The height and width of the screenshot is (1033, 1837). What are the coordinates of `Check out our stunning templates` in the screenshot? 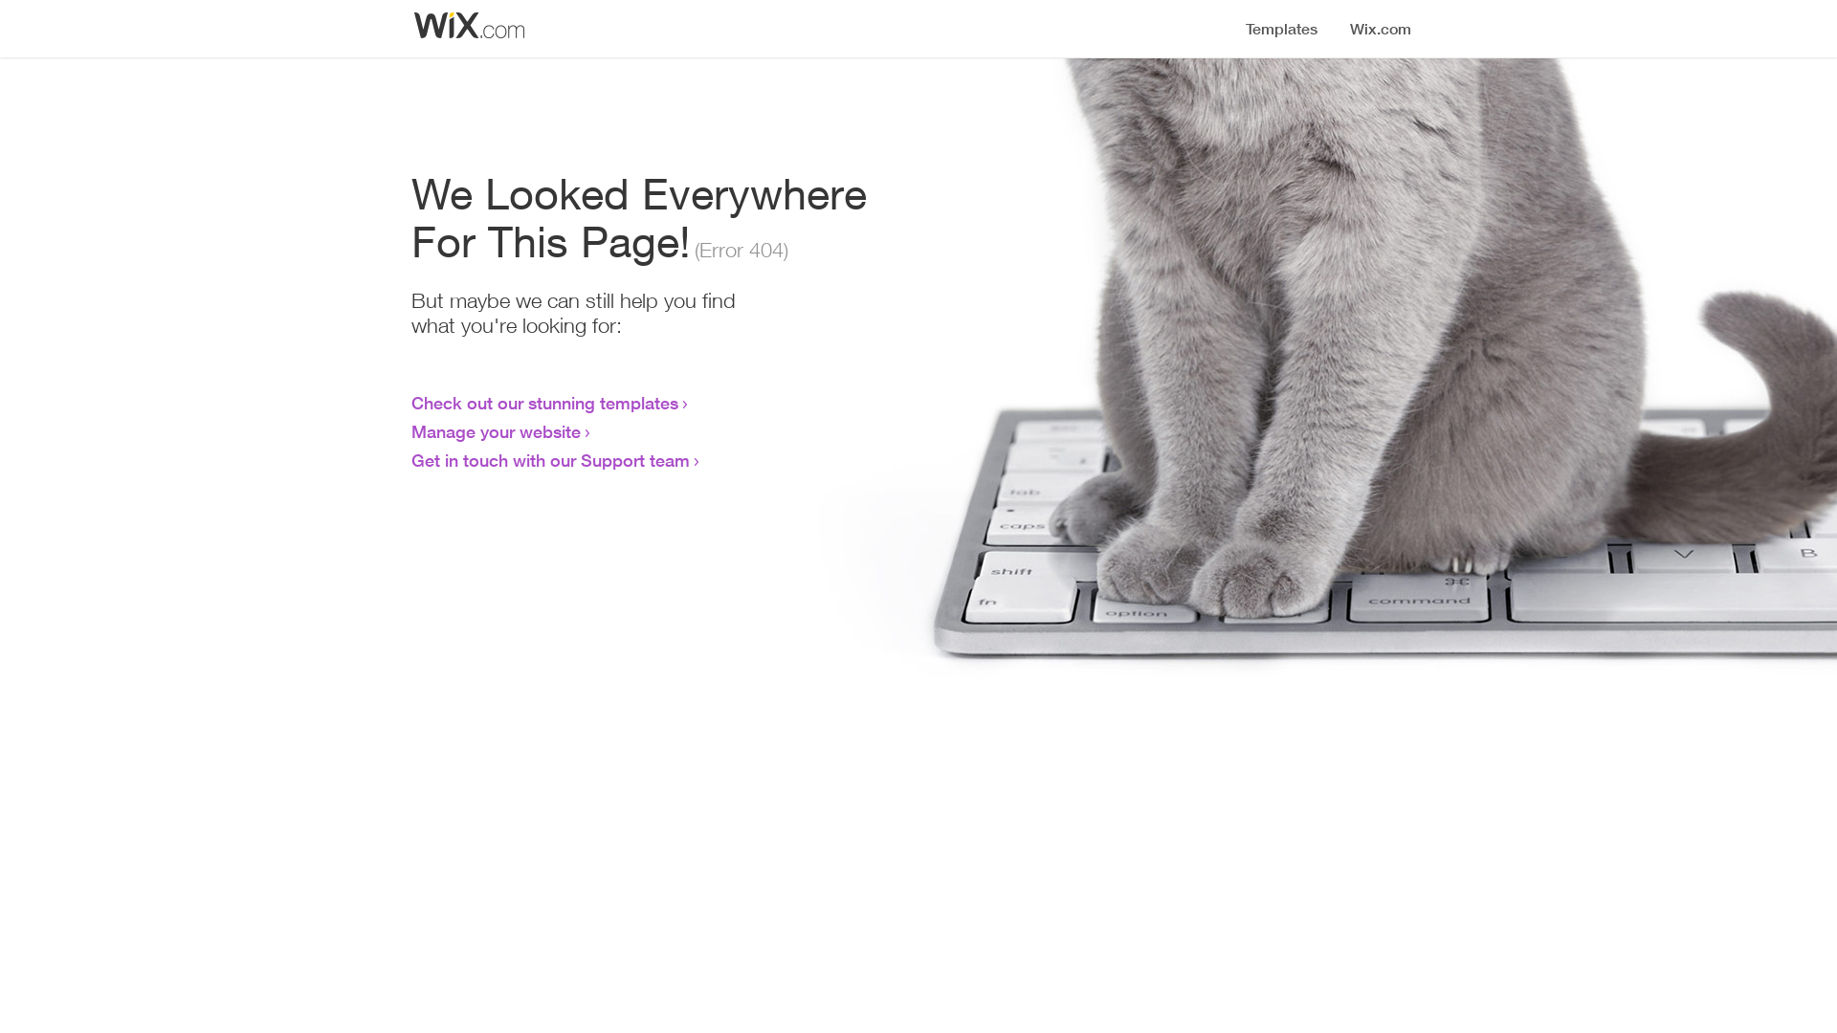 It's located at (545, 403).